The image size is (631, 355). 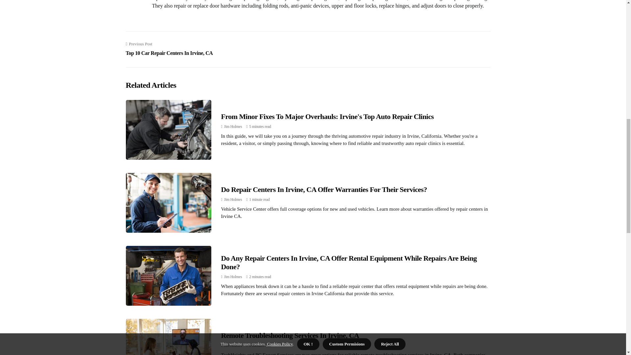 I want to click on Jim Holmes, so click(x=290, y=335).